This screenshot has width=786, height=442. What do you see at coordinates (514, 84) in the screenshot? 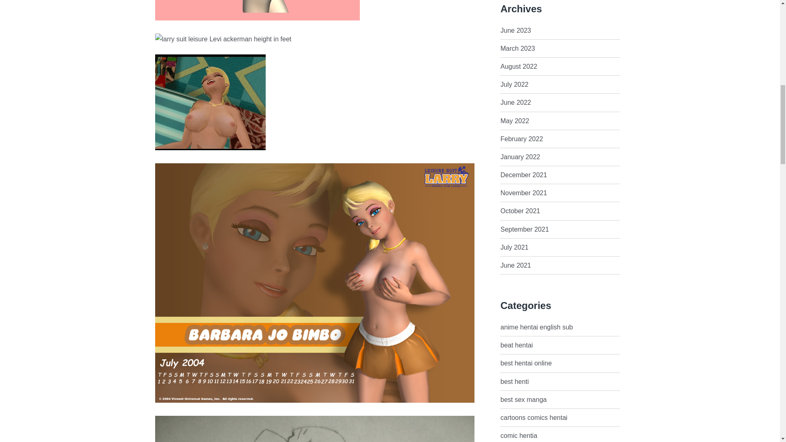
I see `July 2022` at bounding box center [514, 84].